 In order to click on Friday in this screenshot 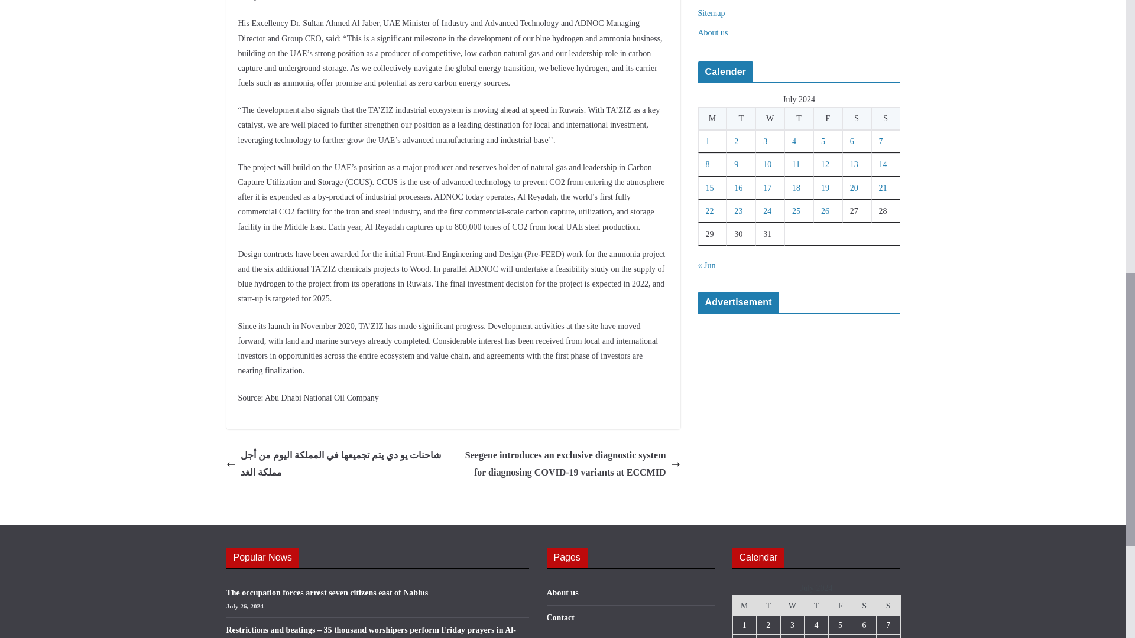, I will do `click(828, 118)`.